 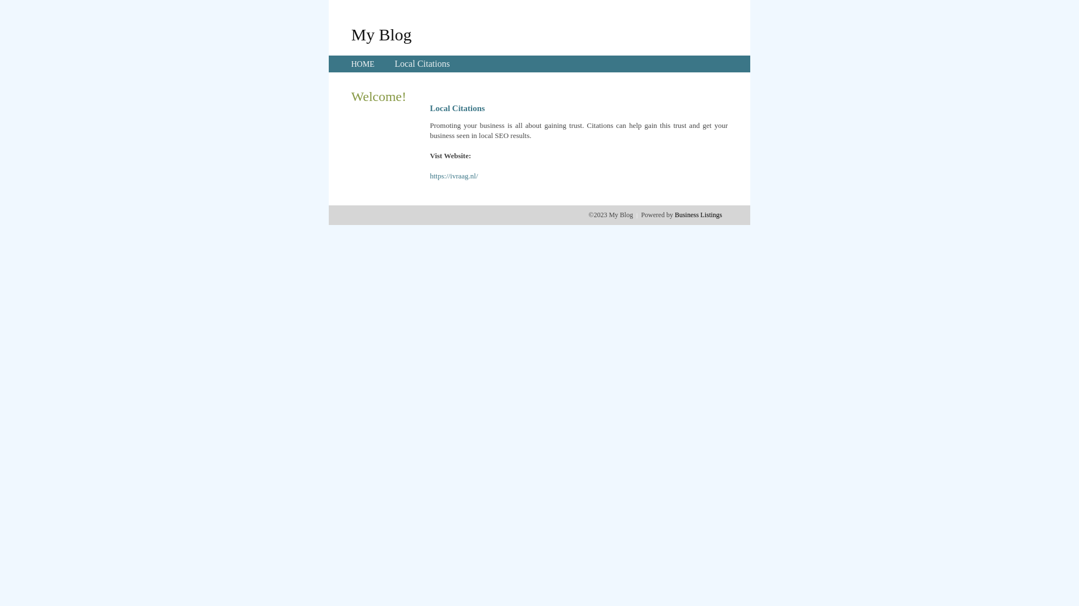 What do you see at coordinates (454, 176) in the screenshot?
I see `https://ivraag.nl/` at bounding box center [454, 176].